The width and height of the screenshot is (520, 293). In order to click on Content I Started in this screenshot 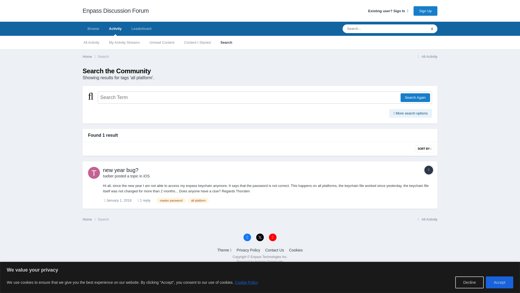, I will do `click(197, 42)`.